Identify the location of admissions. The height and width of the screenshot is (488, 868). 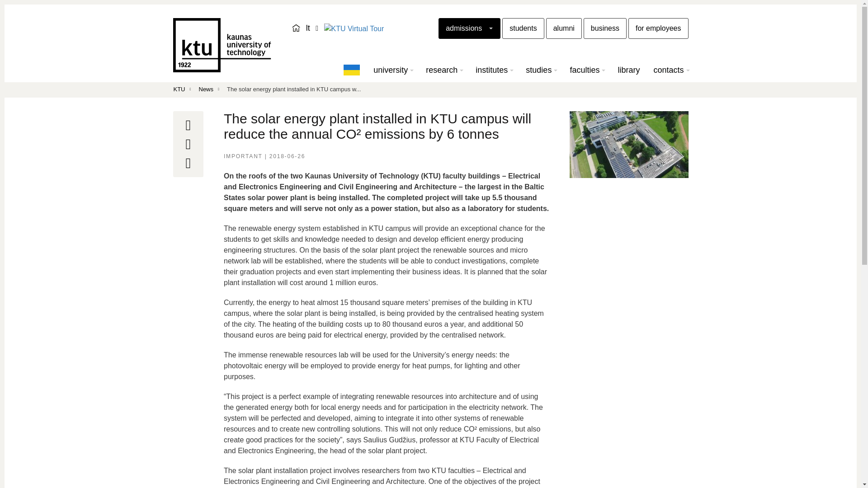
(469, 28).